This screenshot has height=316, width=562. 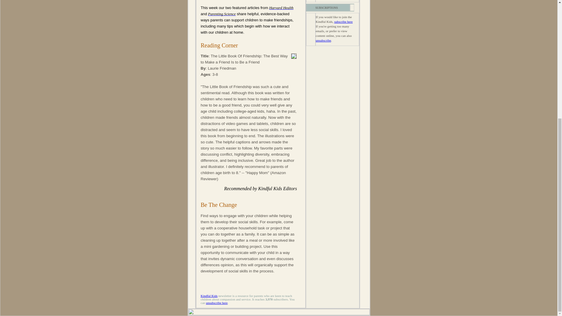 I want to click on Kindful Kids, so click(x=209, y=296).